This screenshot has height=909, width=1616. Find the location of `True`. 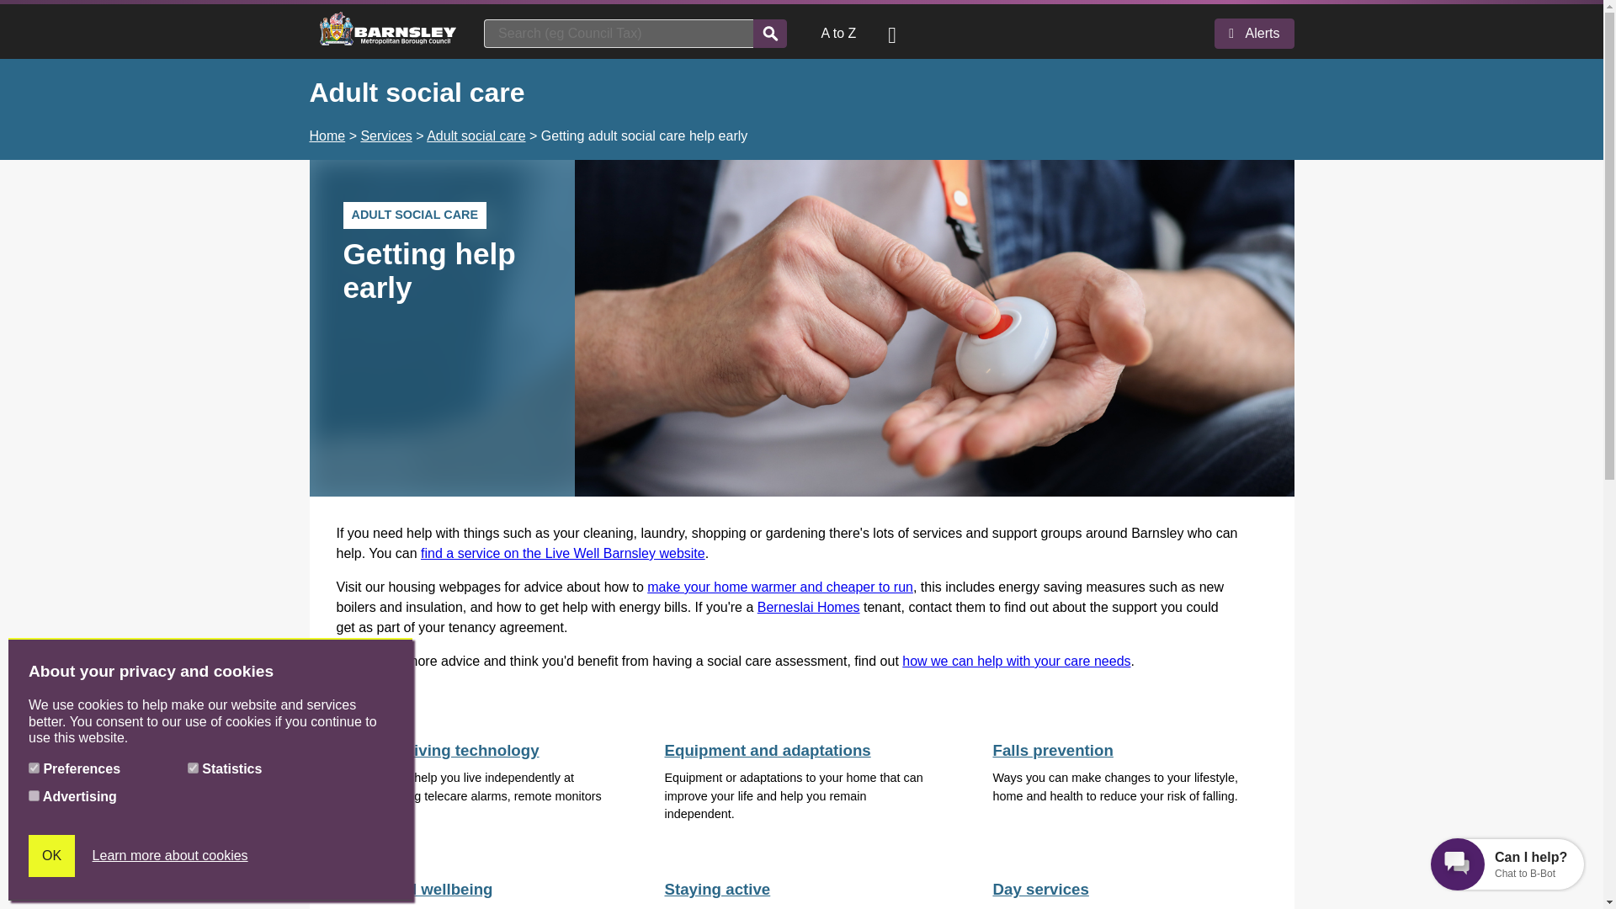

True is located at coordinates (34, 768).